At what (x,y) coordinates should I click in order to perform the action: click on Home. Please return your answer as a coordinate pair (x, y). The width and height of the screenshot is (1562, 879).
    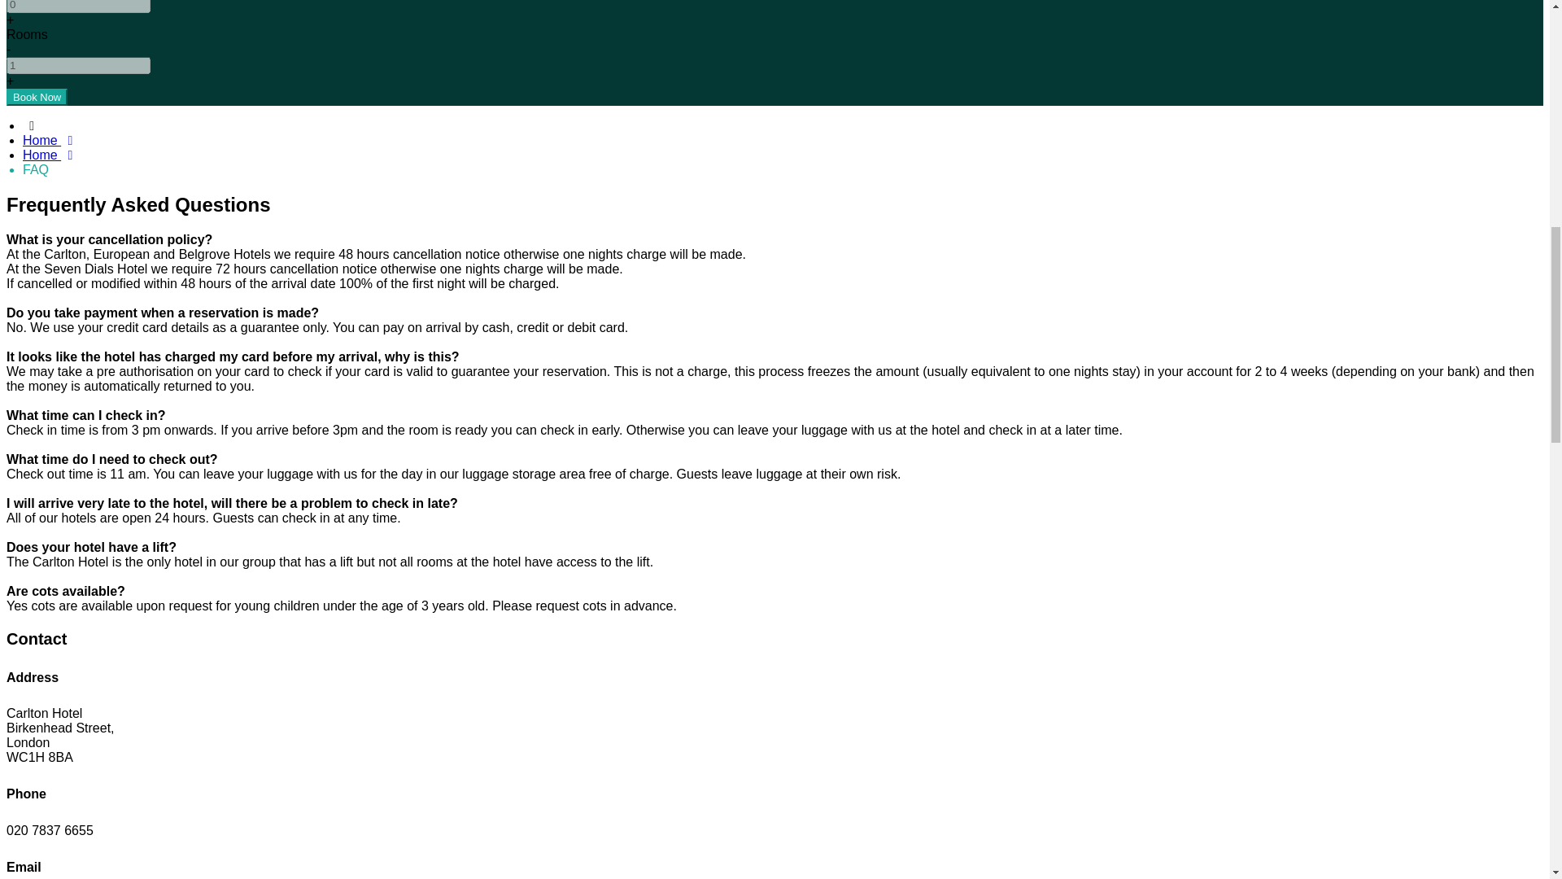
    Looking at the image, I should click on (50, 140).